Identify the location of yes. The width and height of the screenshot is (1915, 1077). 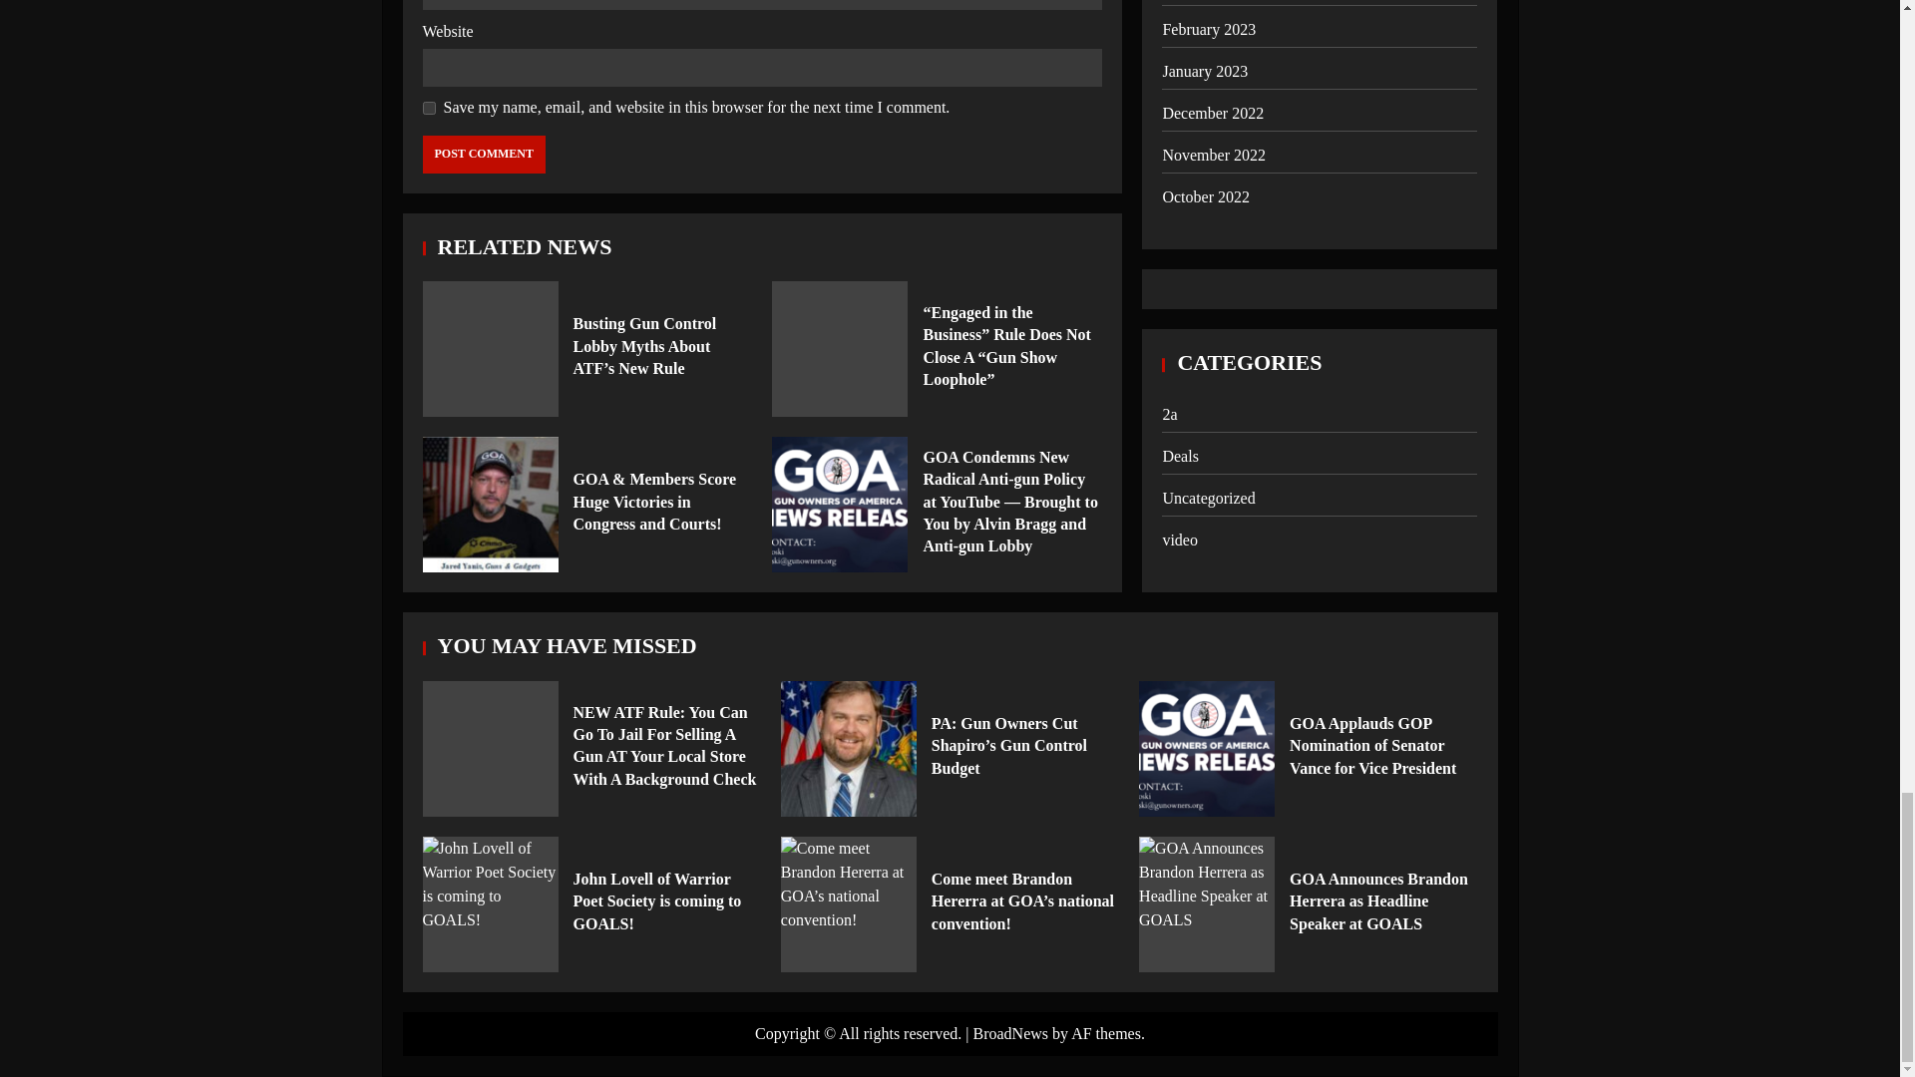
(429, 108).